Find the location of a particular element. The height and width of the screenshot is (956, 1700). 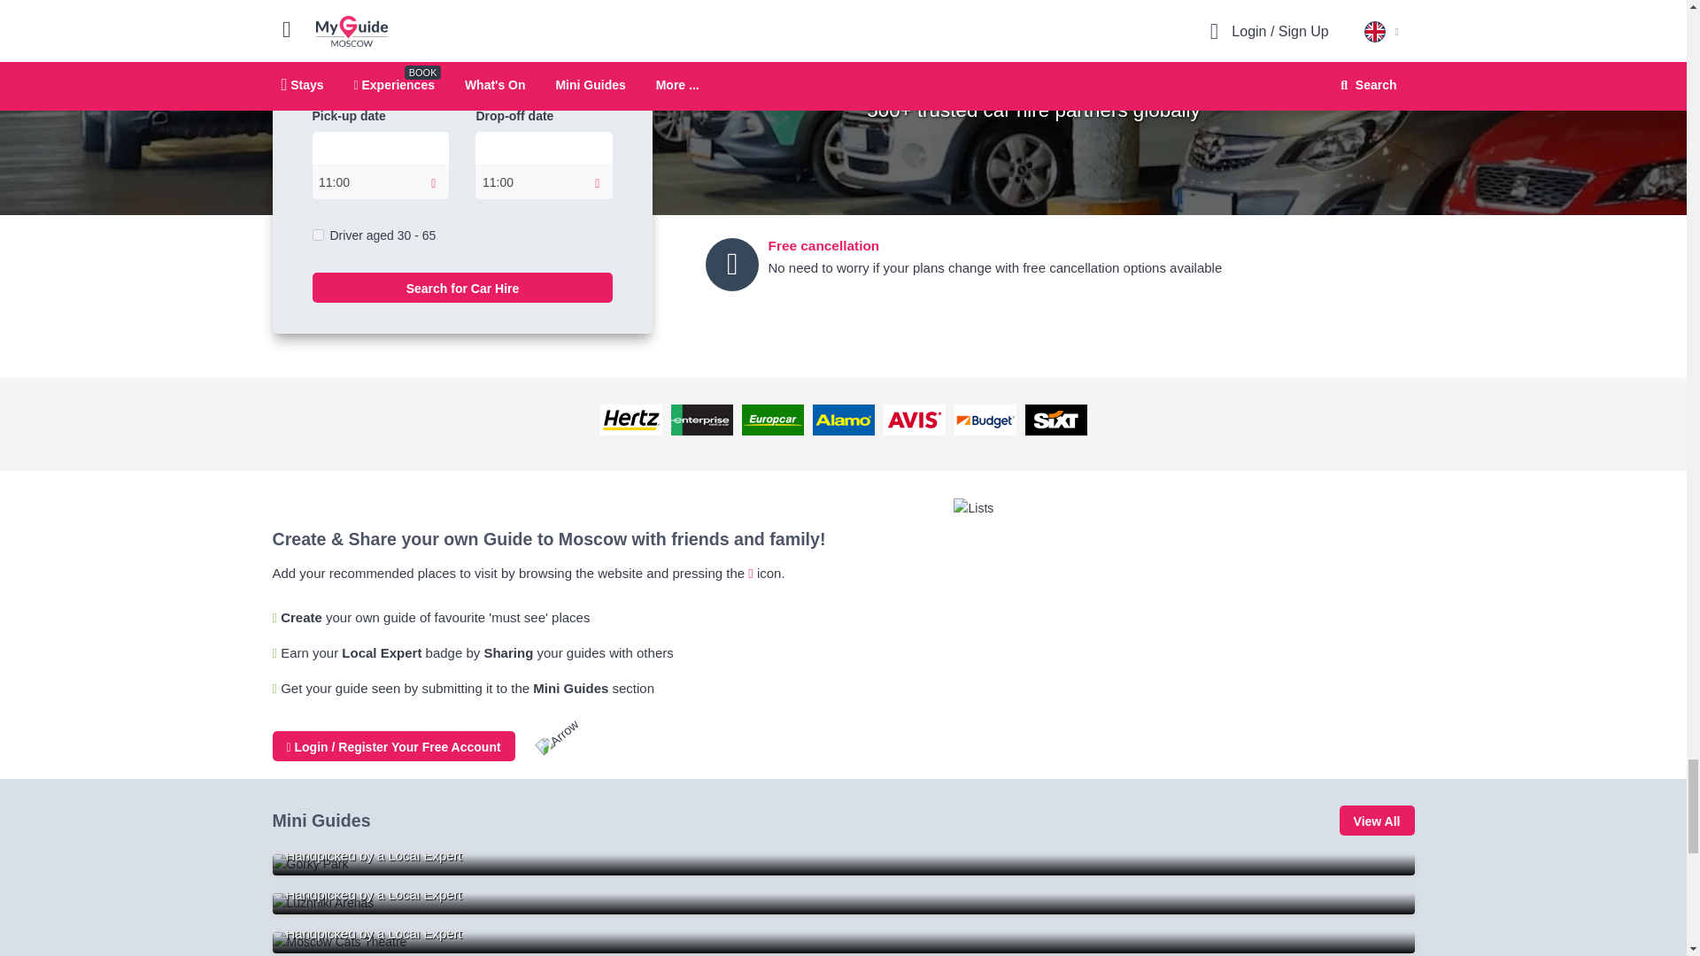

Best For Kids is located at coordinates (843, 942).